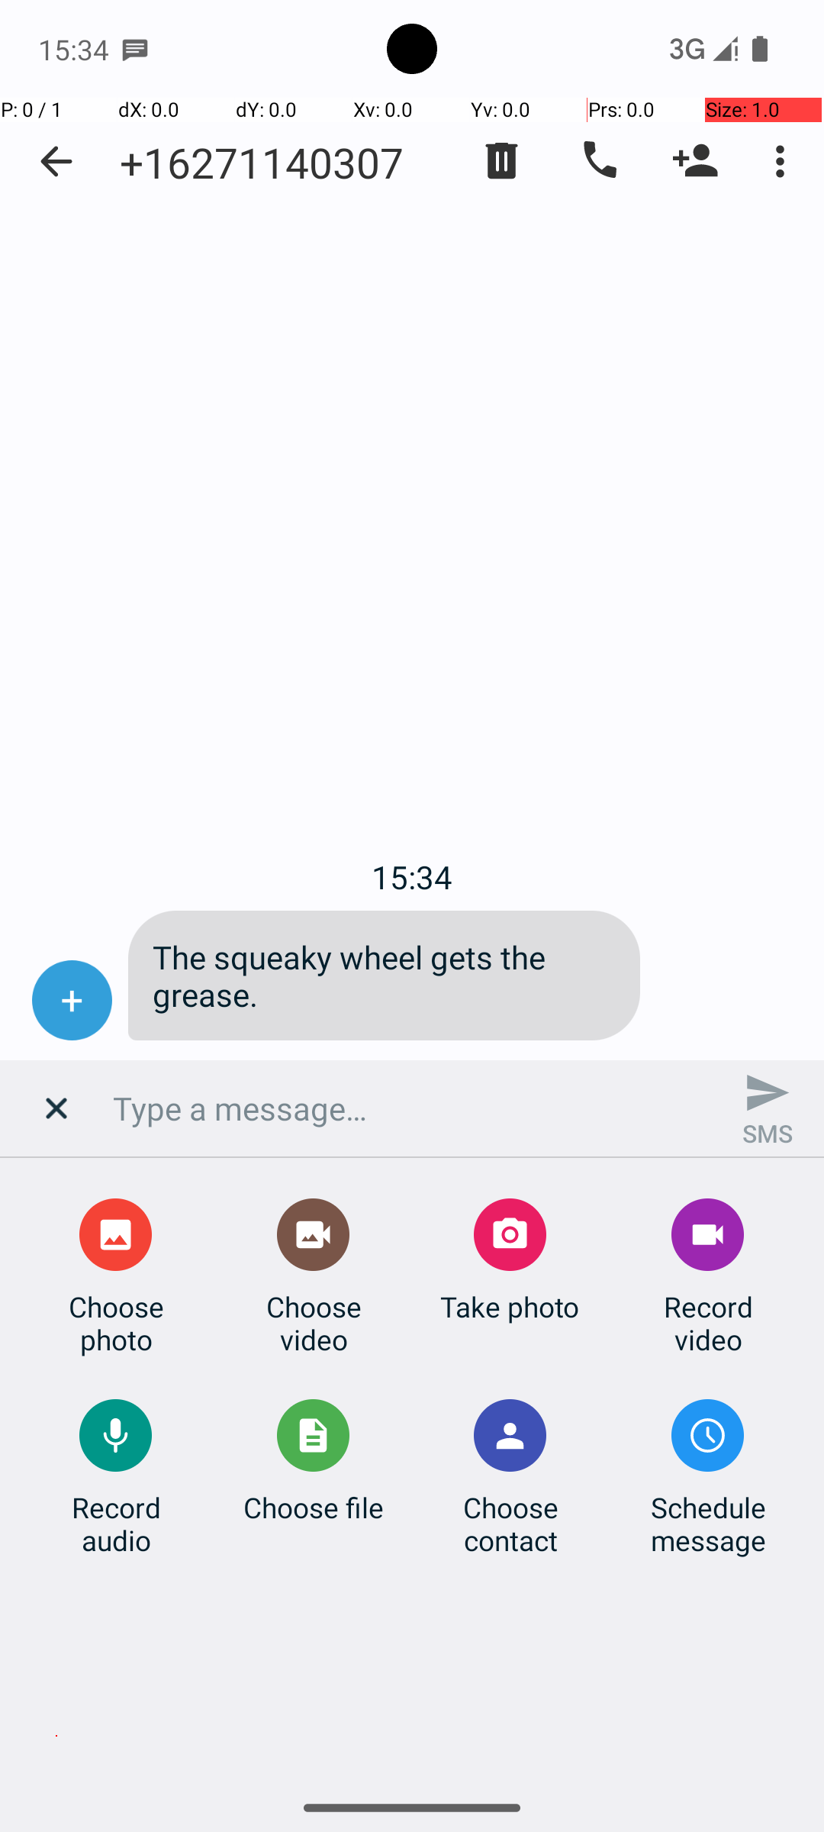 The width and height of the screenshot is (824, 1832). What do you see at coordinates (262, 162) in the screenshot?
I see `+16271140307` at bounding box center [262, 162].